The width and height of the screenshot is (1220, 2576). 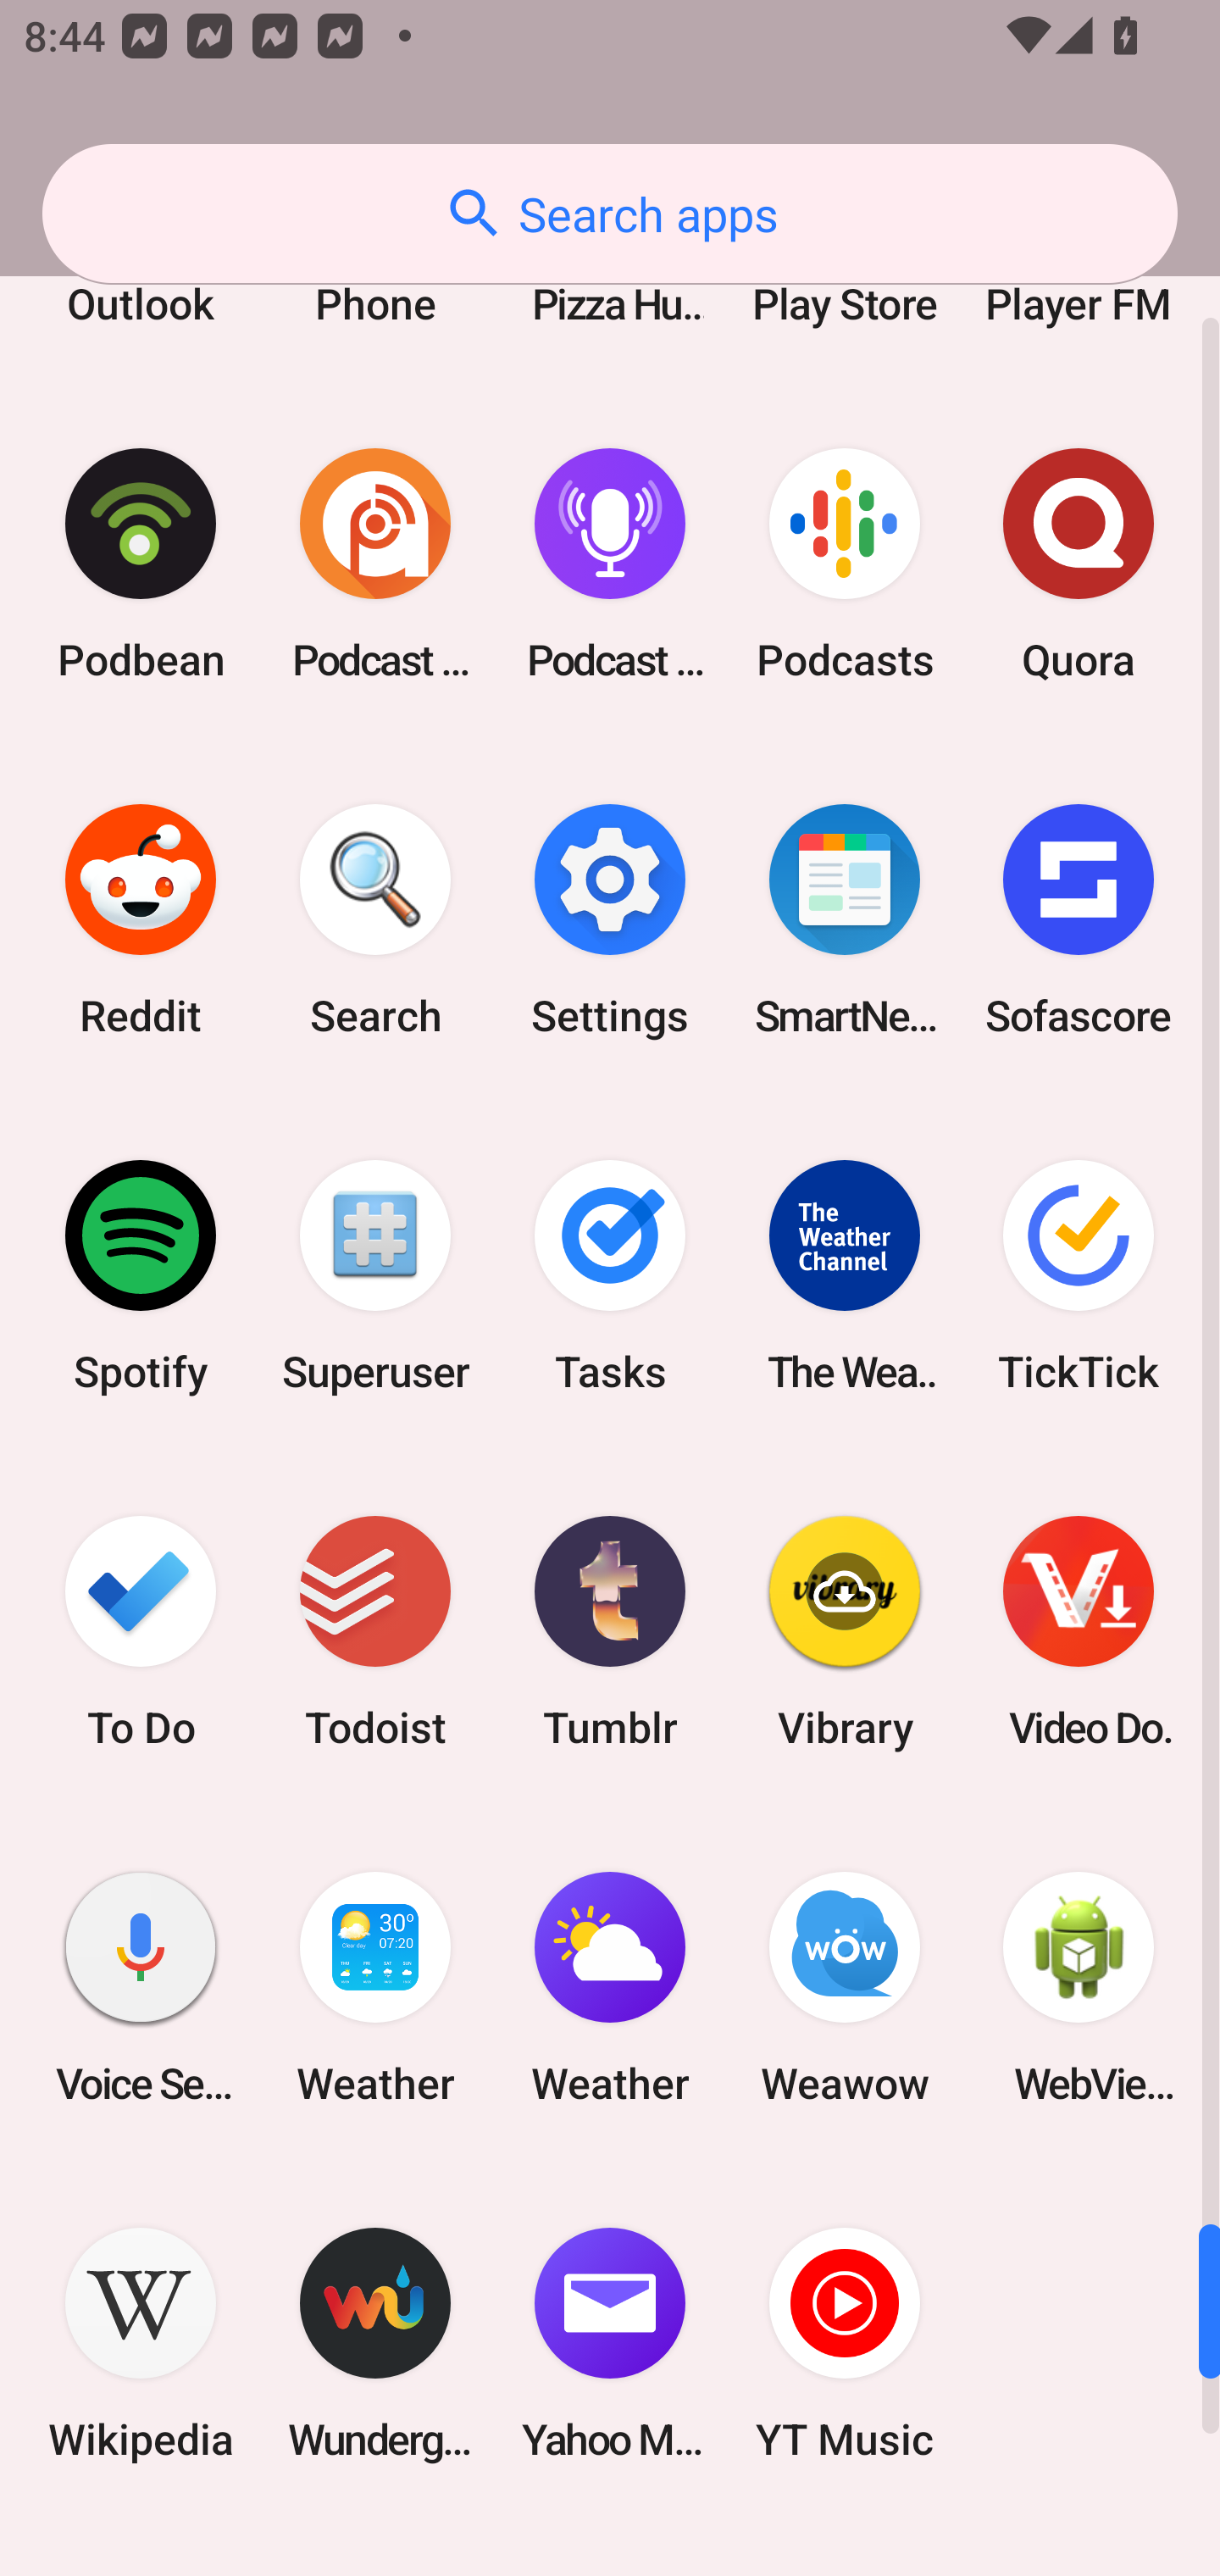 What do you see at coordinates (141, 2344) in the screenshot?
I see `Wikipedia` at bounding box center [141, 2344].